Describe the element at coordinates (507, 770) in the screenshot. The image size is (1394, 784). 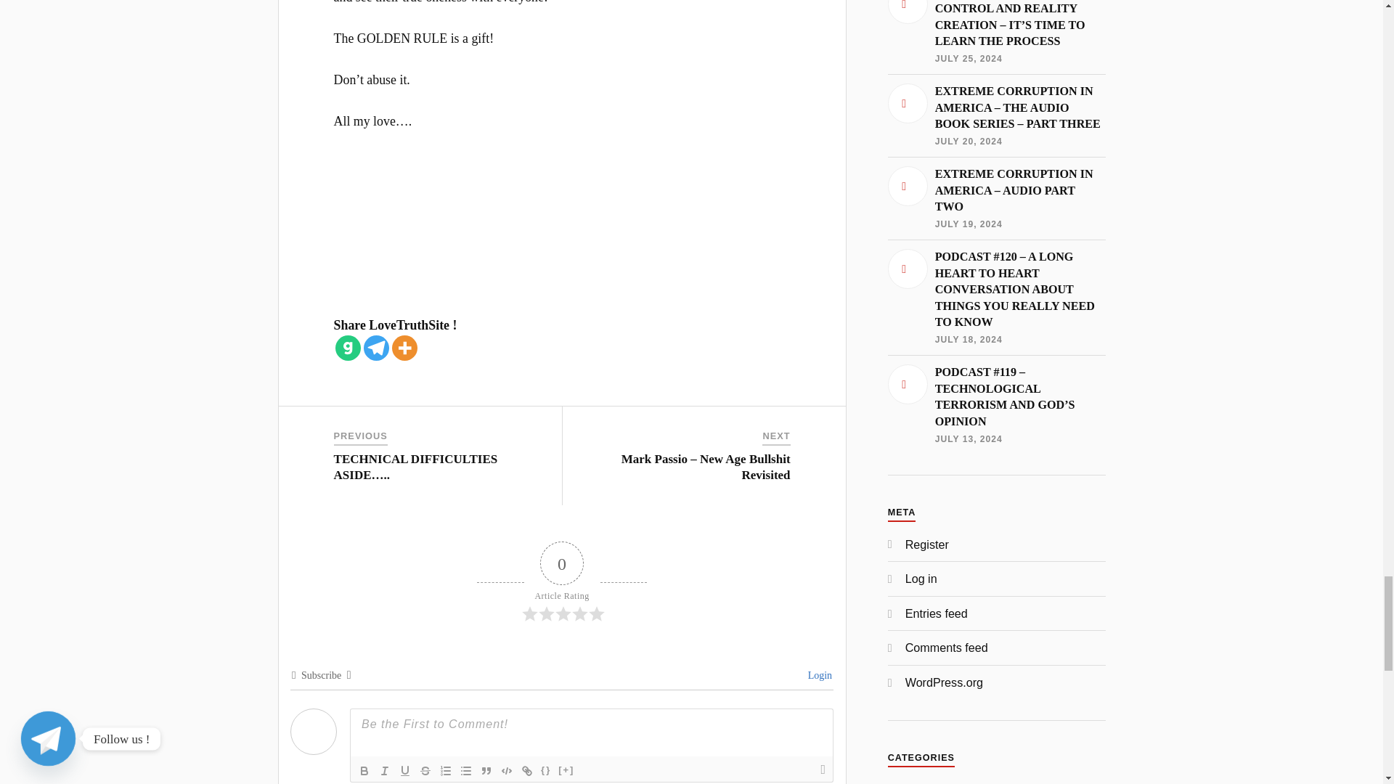
I see `Code Block` at that location.